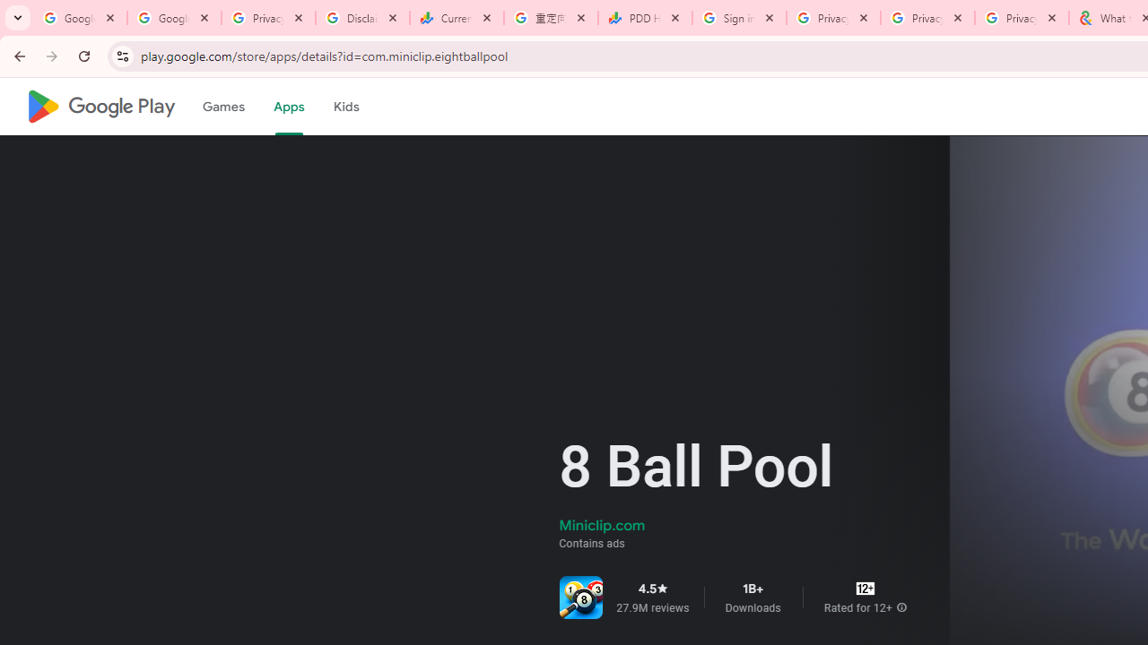 The image size is (1148, 645). What do you see at coordinates (457, 18) in the screenshot?
I see `Currencies - Google Finance` at bounding box center [457, 18].